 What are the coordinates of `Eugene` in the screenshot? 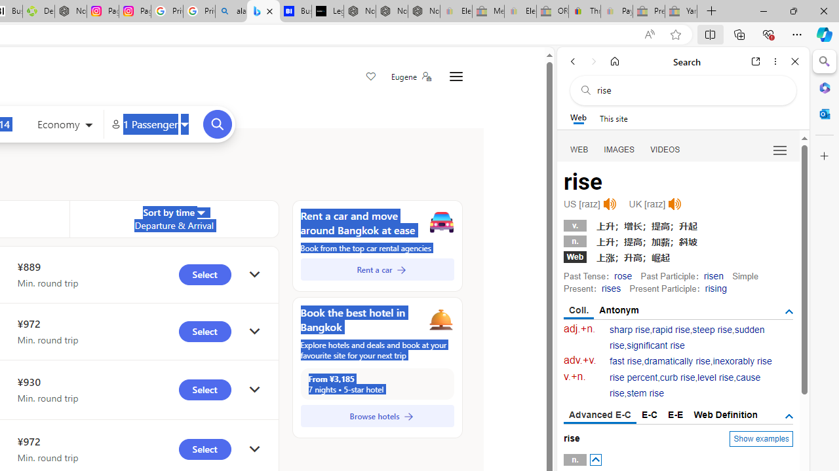 It's located at (410, 77).